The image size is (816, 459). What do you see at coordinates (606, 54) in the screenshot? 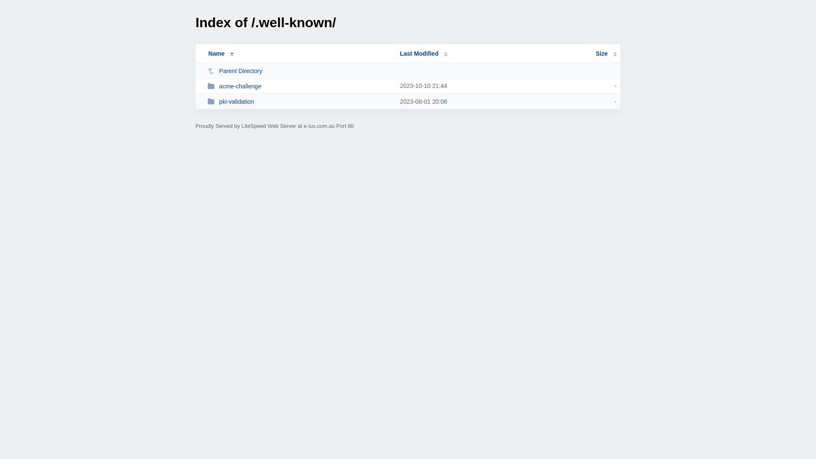
I see `Size` at bounding box center [606, 54].